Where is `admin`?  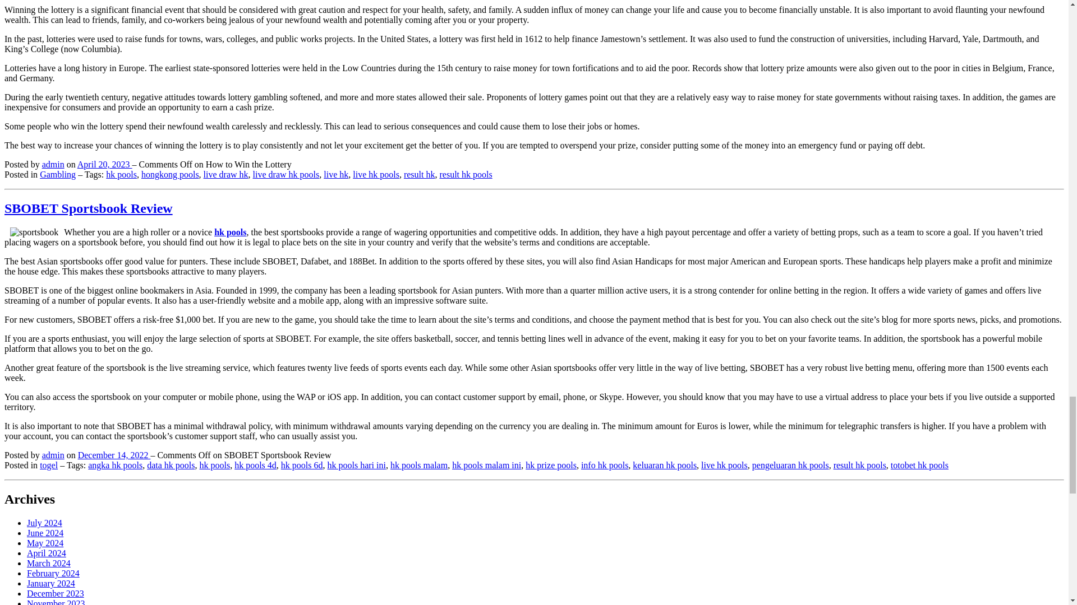 admin is located at coordinates (53, 165).